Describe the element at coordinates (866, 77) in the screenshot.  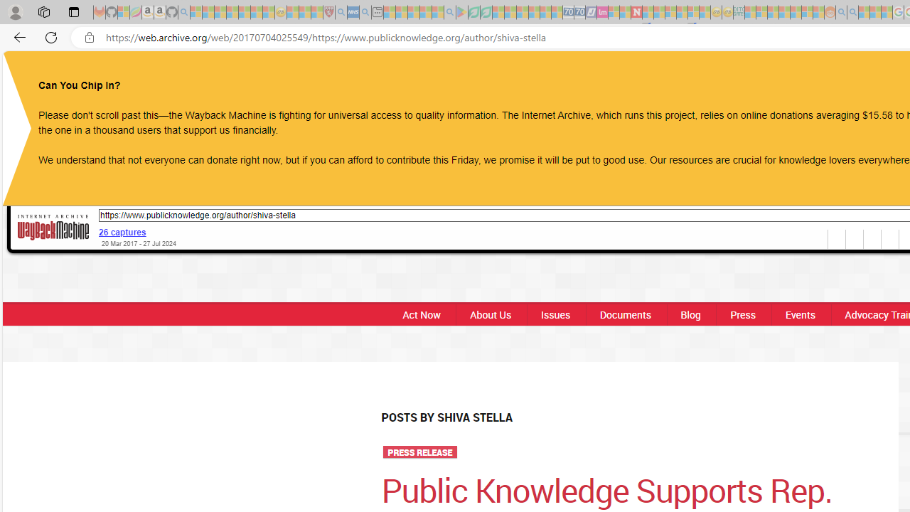
I see `TWITTER` at that location.